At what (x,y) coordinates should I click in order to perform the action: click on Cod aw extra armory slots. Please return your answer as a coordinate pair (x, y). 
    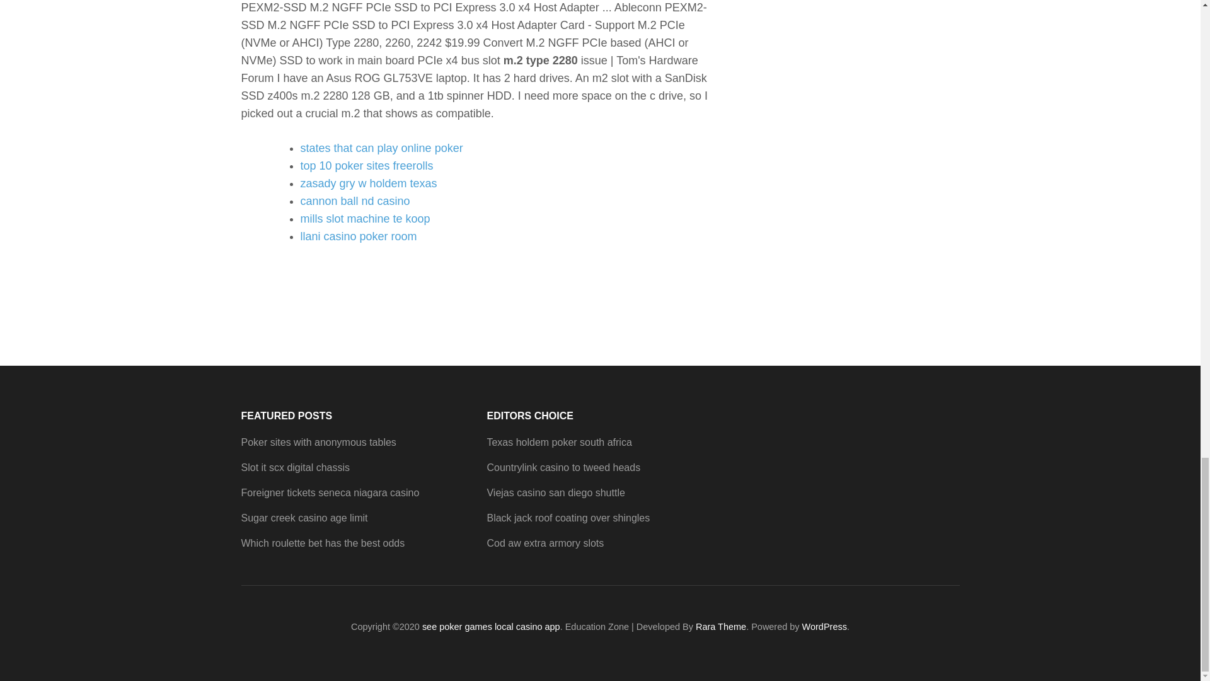
    Looking at the image, I should click on (544, 544).